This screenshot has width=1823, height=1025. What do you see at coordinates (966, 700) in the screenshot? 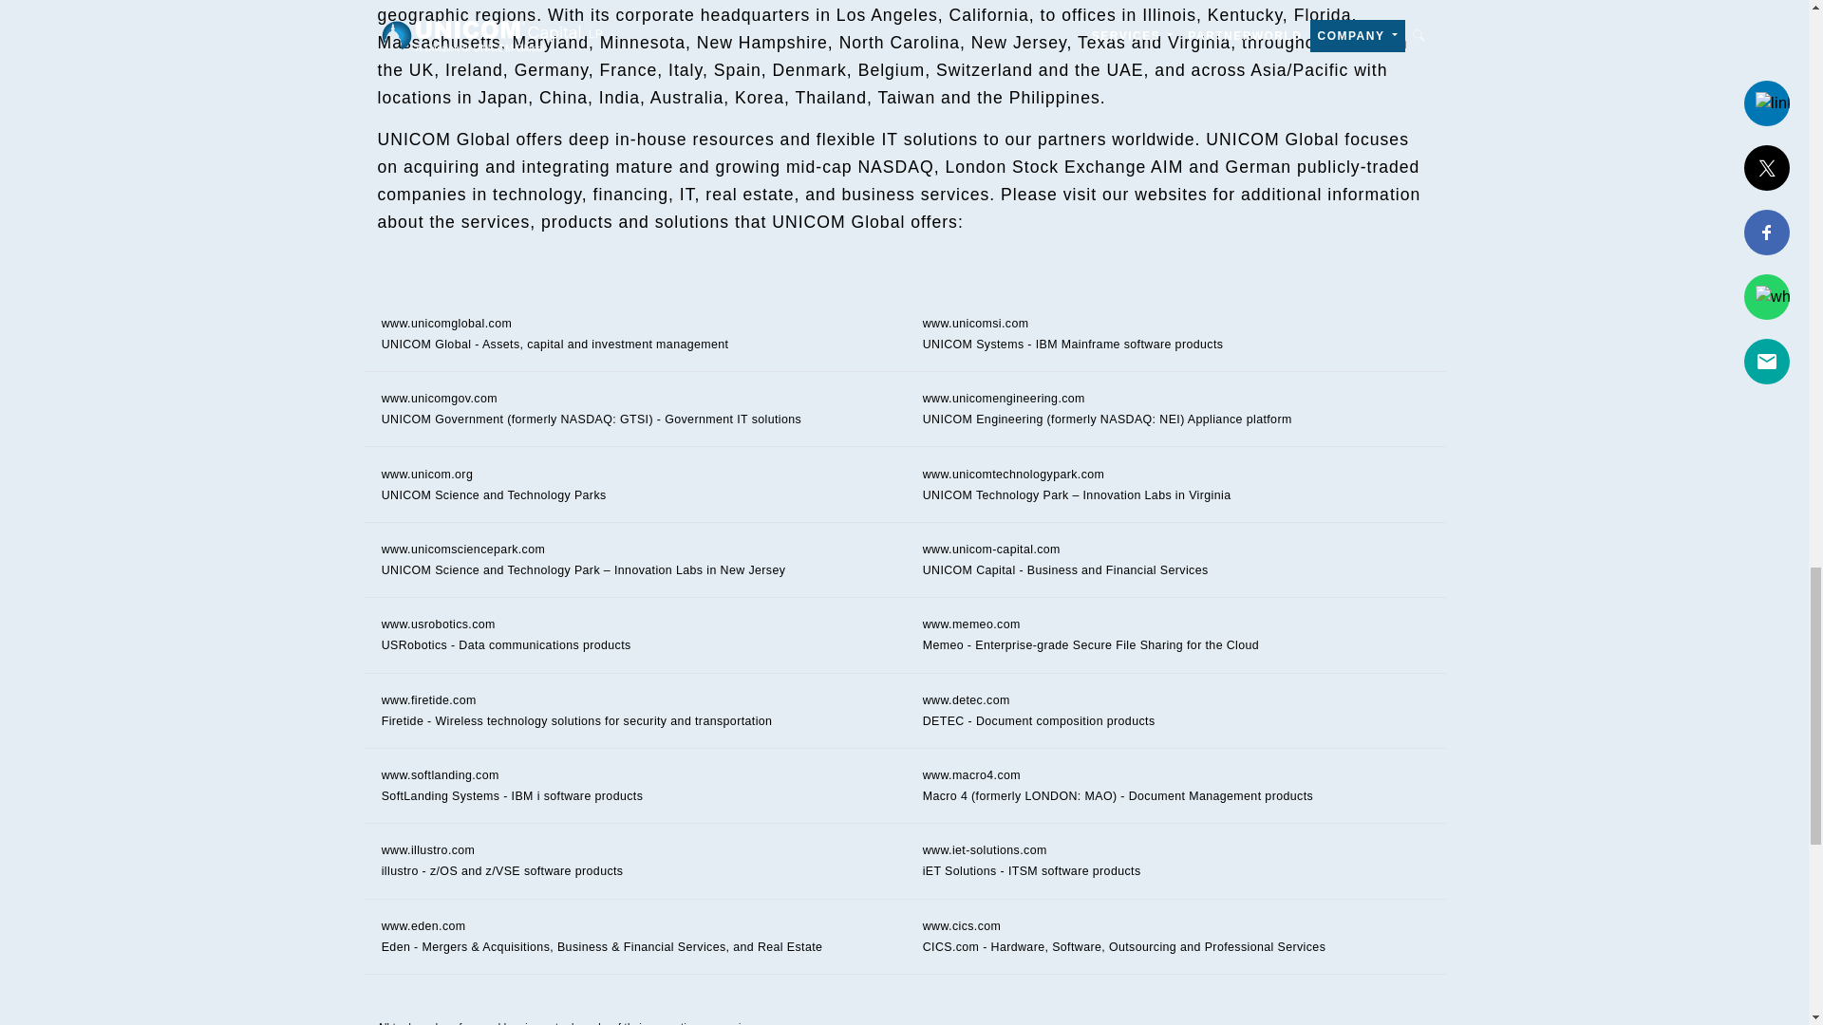
I see `www.detec.com` at bounding box center [966, 700].